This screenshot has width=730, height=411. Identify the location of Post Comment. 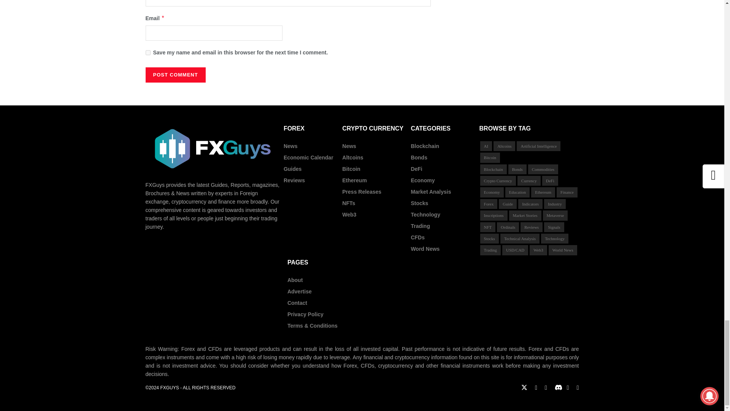
(175, 75).